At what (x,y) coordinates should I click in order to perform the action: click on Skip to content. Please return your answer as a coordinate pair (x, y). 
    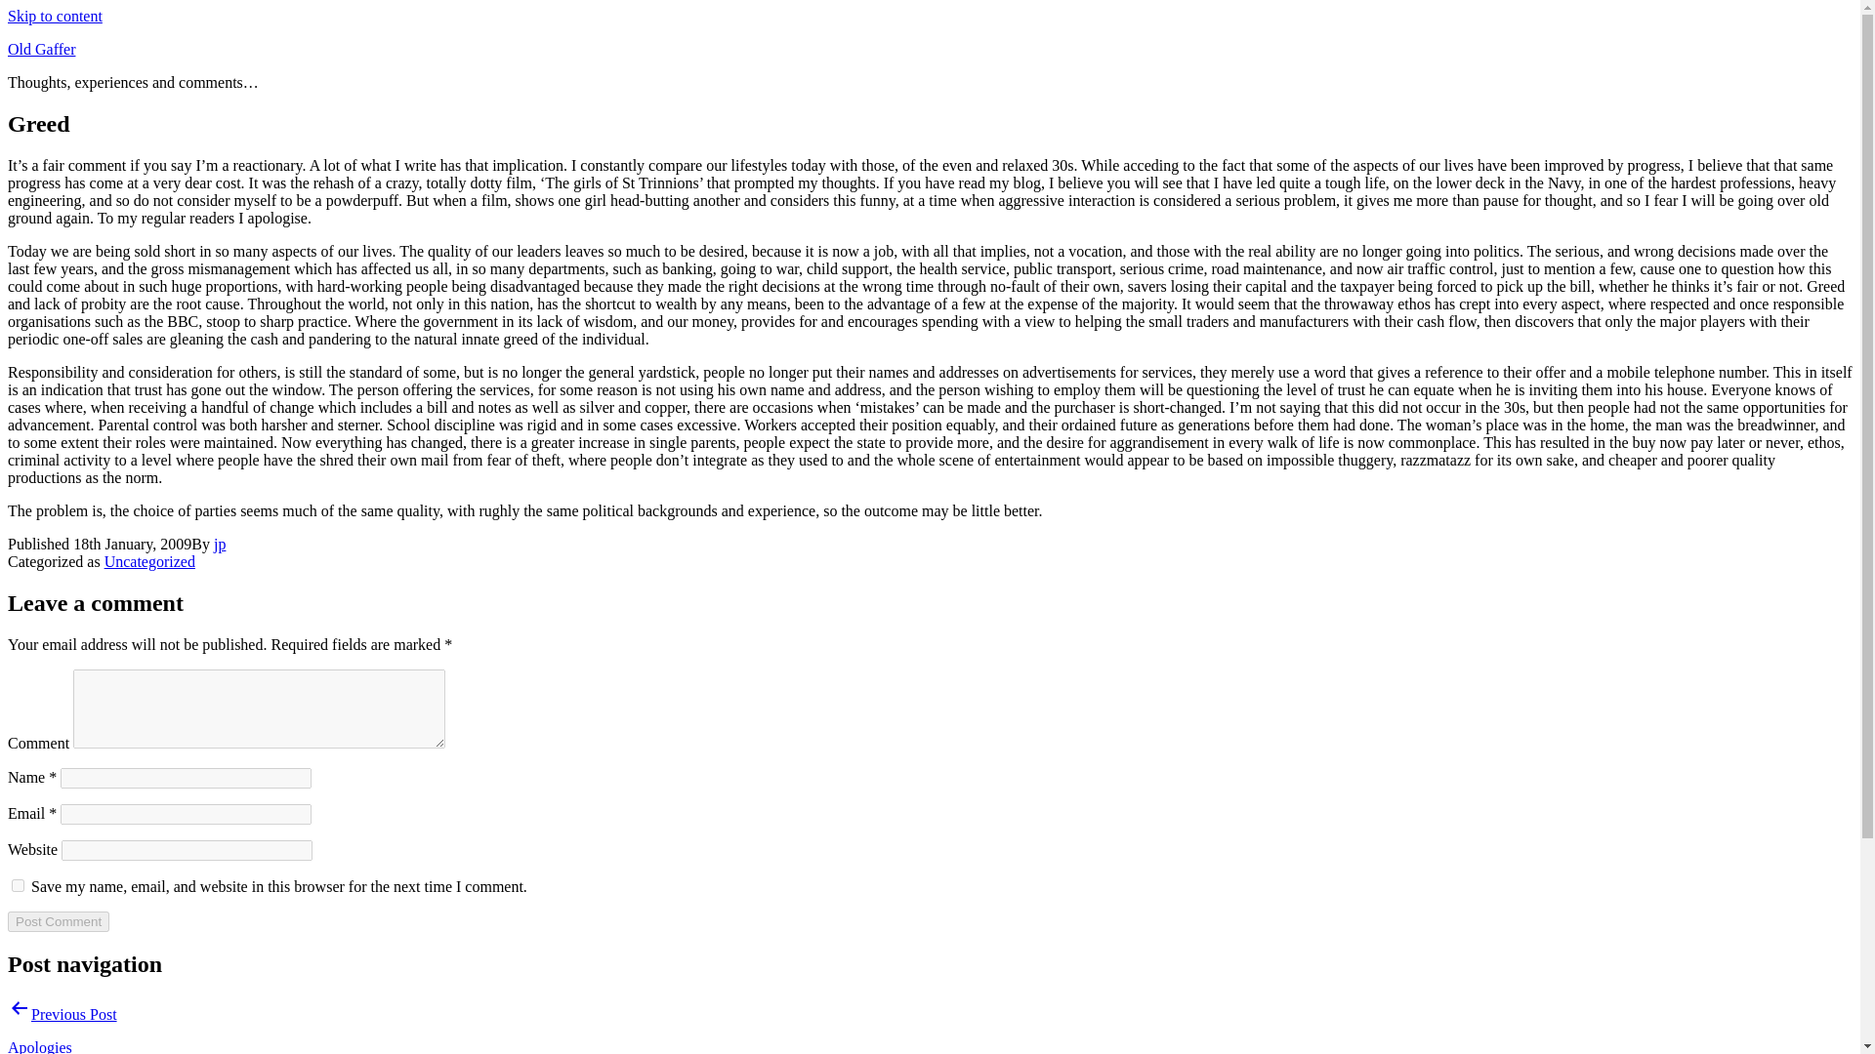
    Looking at the image, I should click on (55, 16).